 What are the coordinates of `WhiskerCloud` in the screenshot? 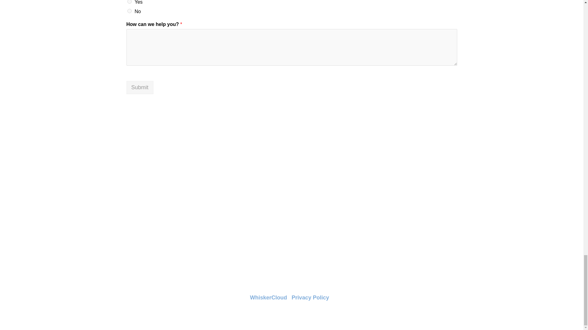 It's located at (268, 298).